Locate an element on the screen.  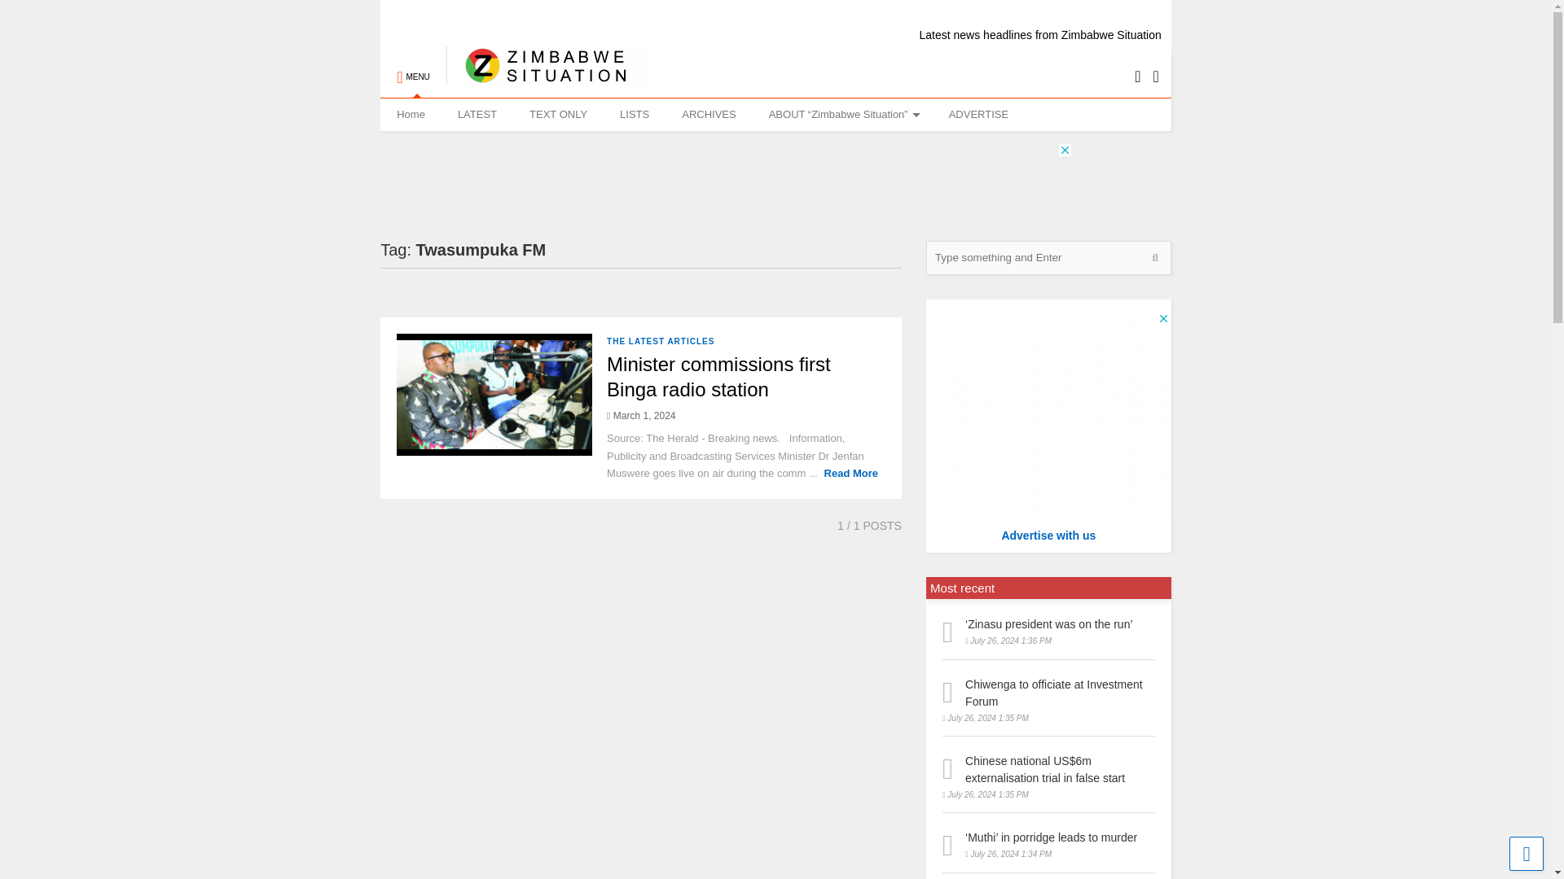
3rd party ad content is located at coordinates (1048, 413).